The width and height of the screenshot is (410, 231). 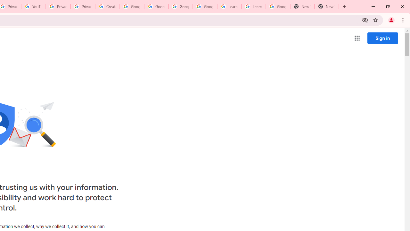 I want to click on Google Account, so click(x=278, y=6).